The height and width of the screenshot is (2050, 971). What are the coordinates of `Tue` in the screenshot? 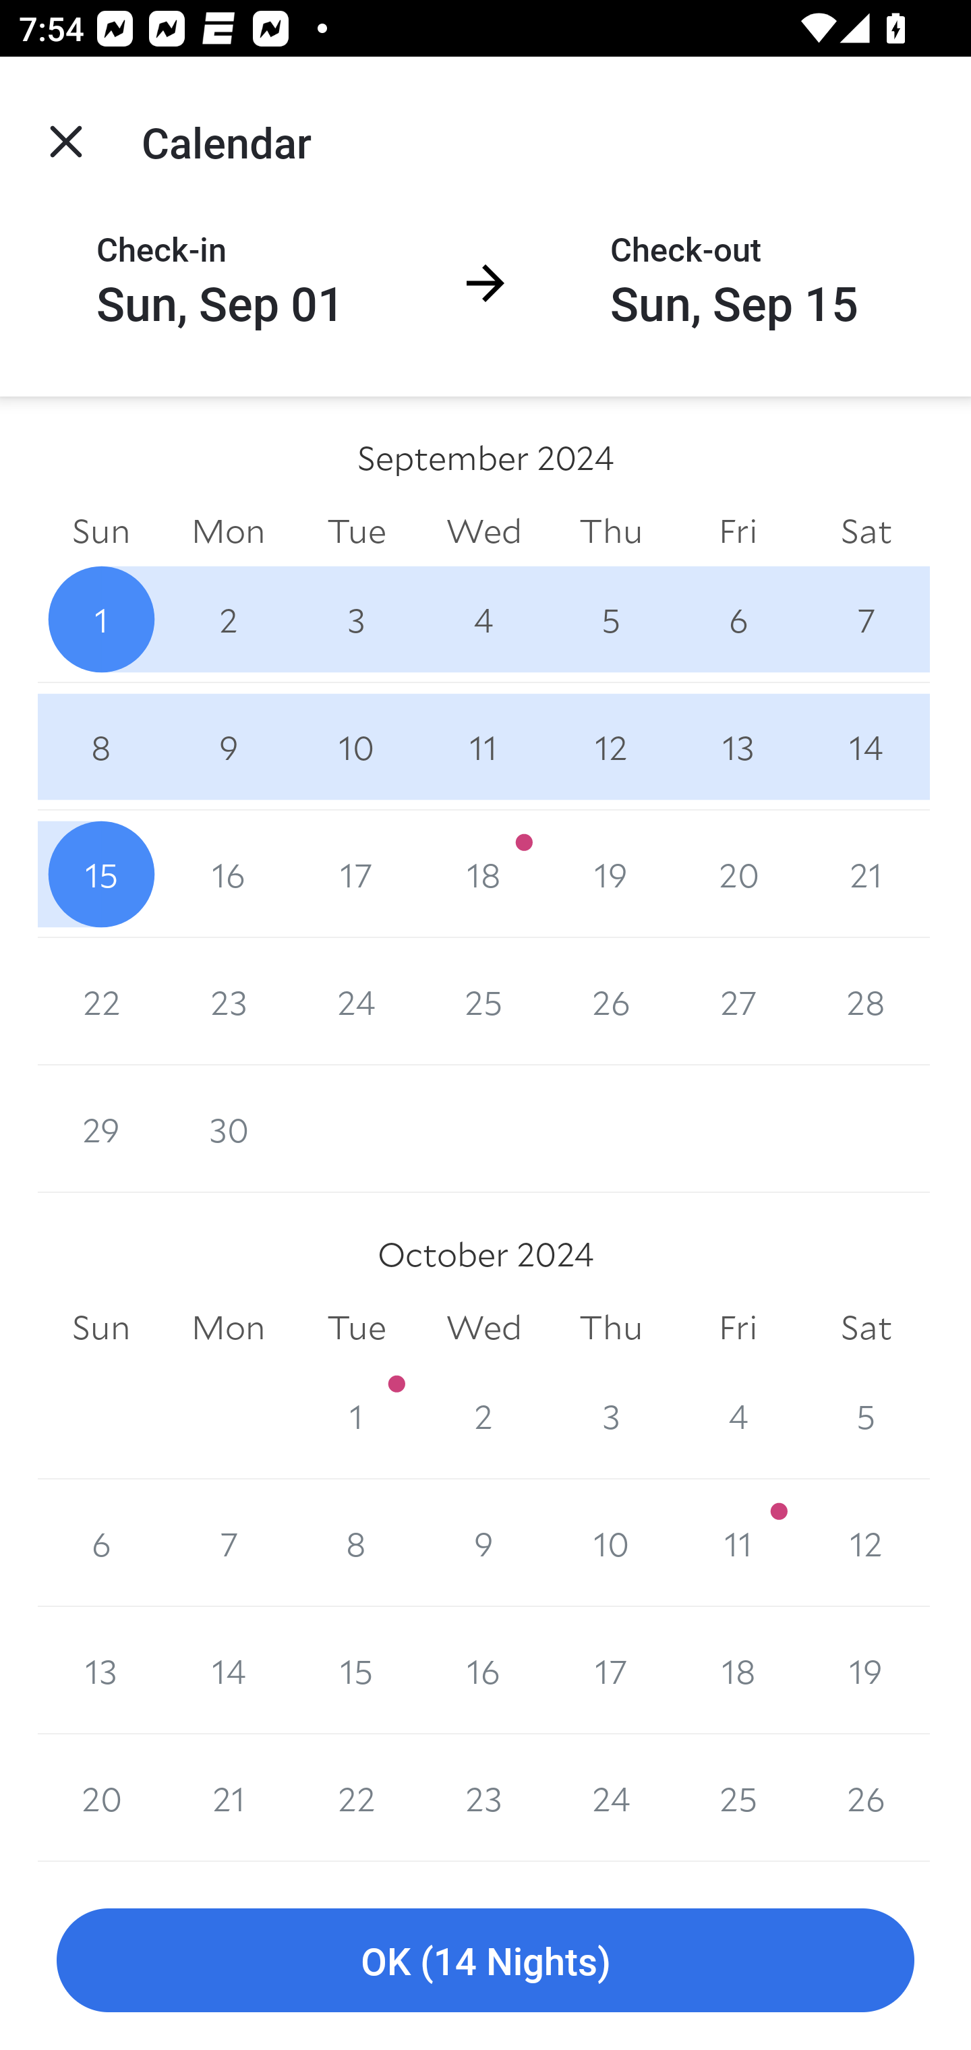 It's located at (356, 530).